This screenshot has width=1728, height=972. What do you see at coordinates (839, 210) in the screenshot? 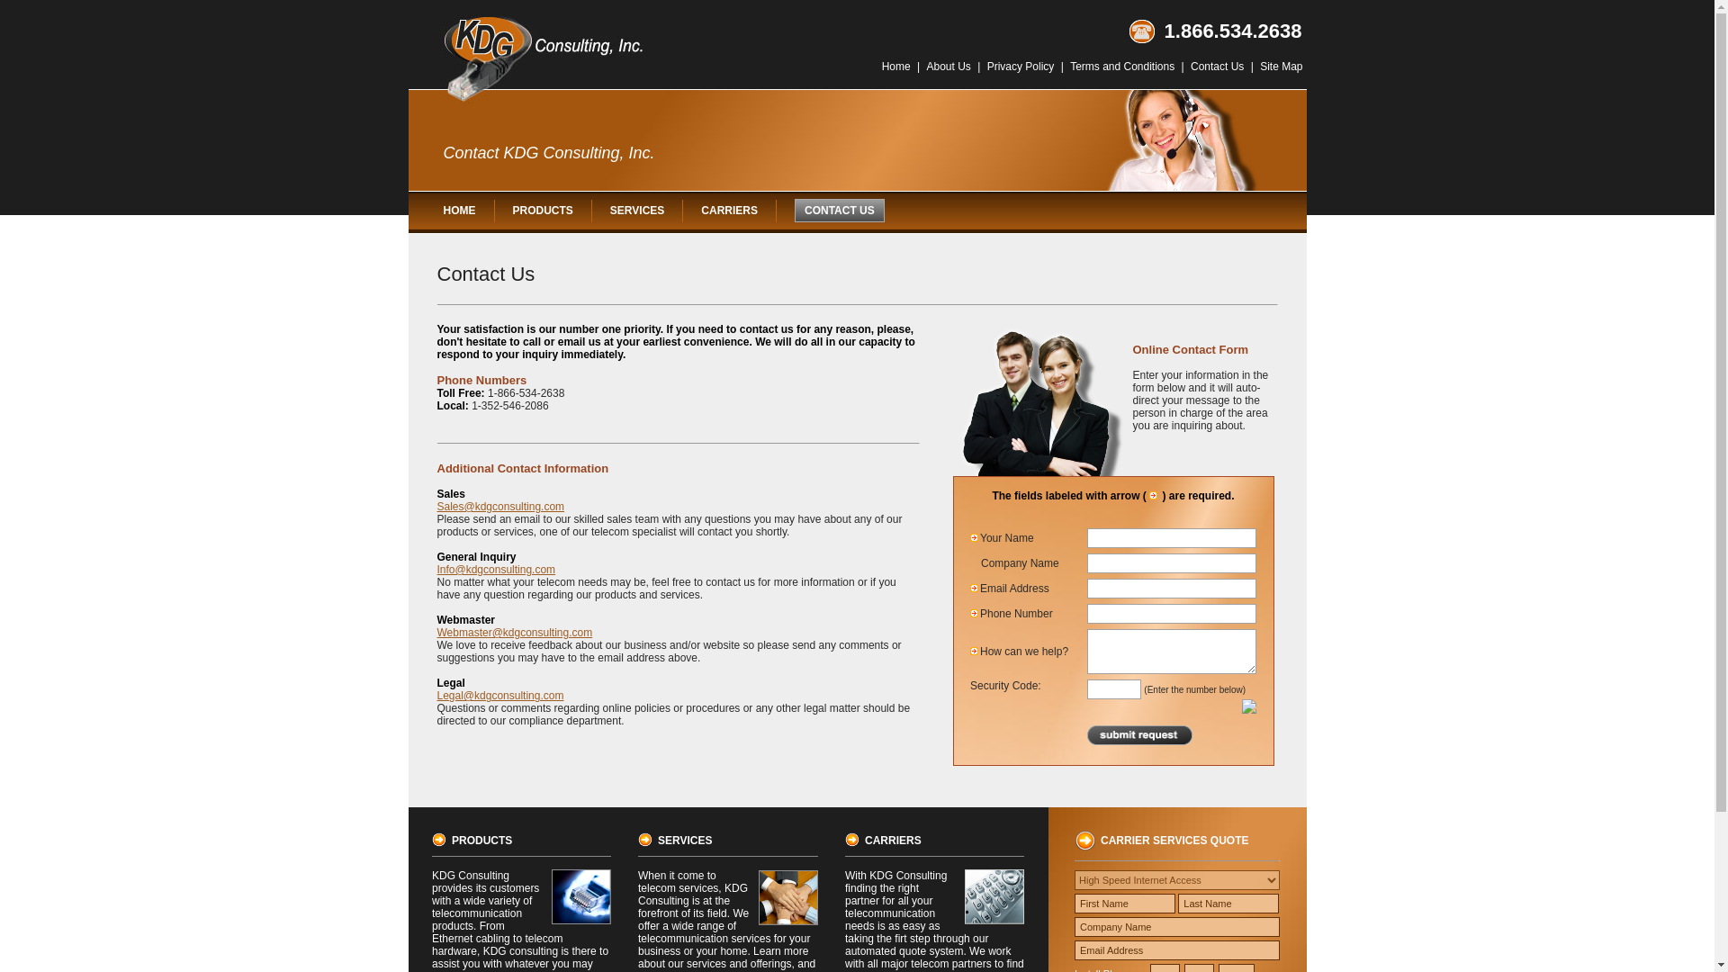
I see `CONTACT US` at bounding box center [839, 210].